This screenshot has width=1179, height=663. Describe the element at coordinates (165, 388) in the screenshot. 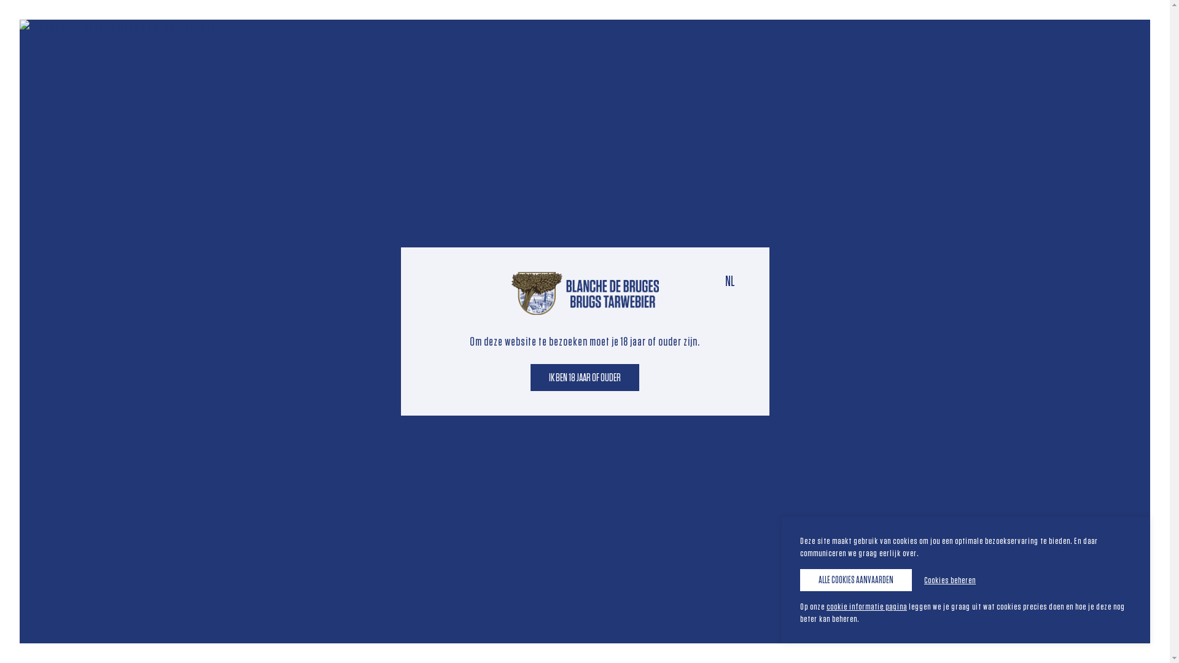

I see `HET VERHAAL` at that location.